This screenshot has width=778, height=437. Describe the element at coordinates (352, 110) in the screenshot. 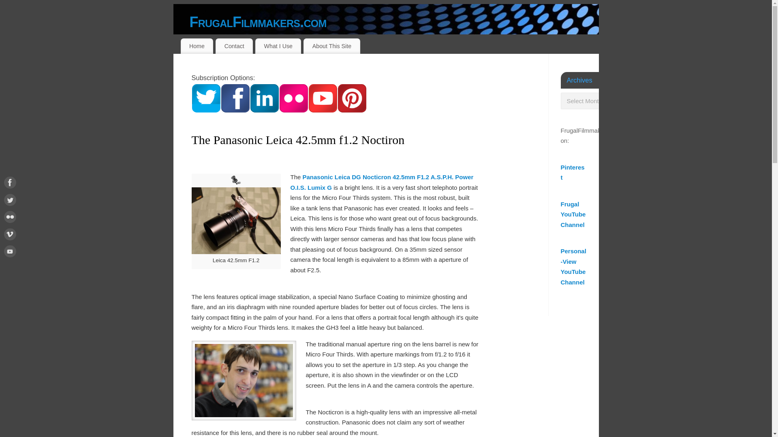

I see `Subscribe via Pinterest` at that location.